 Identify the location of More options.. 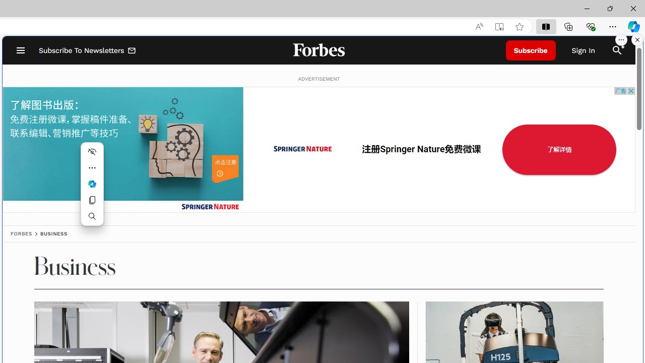
(621, 40).